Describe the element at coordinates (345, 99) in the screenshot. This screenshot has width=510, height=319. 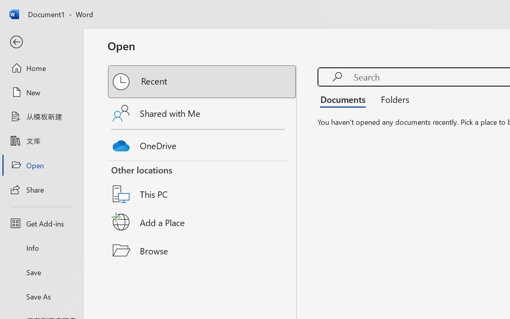
I see `Documents` at that location.